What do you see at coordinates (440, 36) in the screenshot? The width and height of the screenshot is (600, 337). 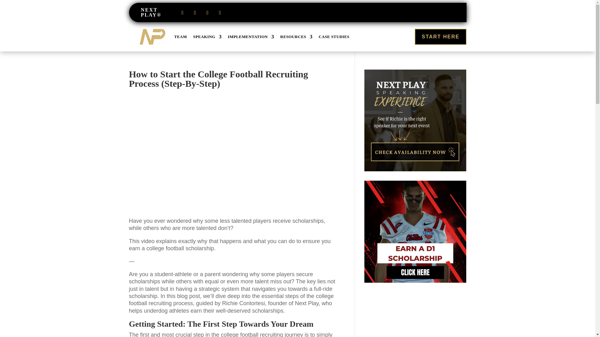 I see `START HERE` at bounding box center [440, 36].